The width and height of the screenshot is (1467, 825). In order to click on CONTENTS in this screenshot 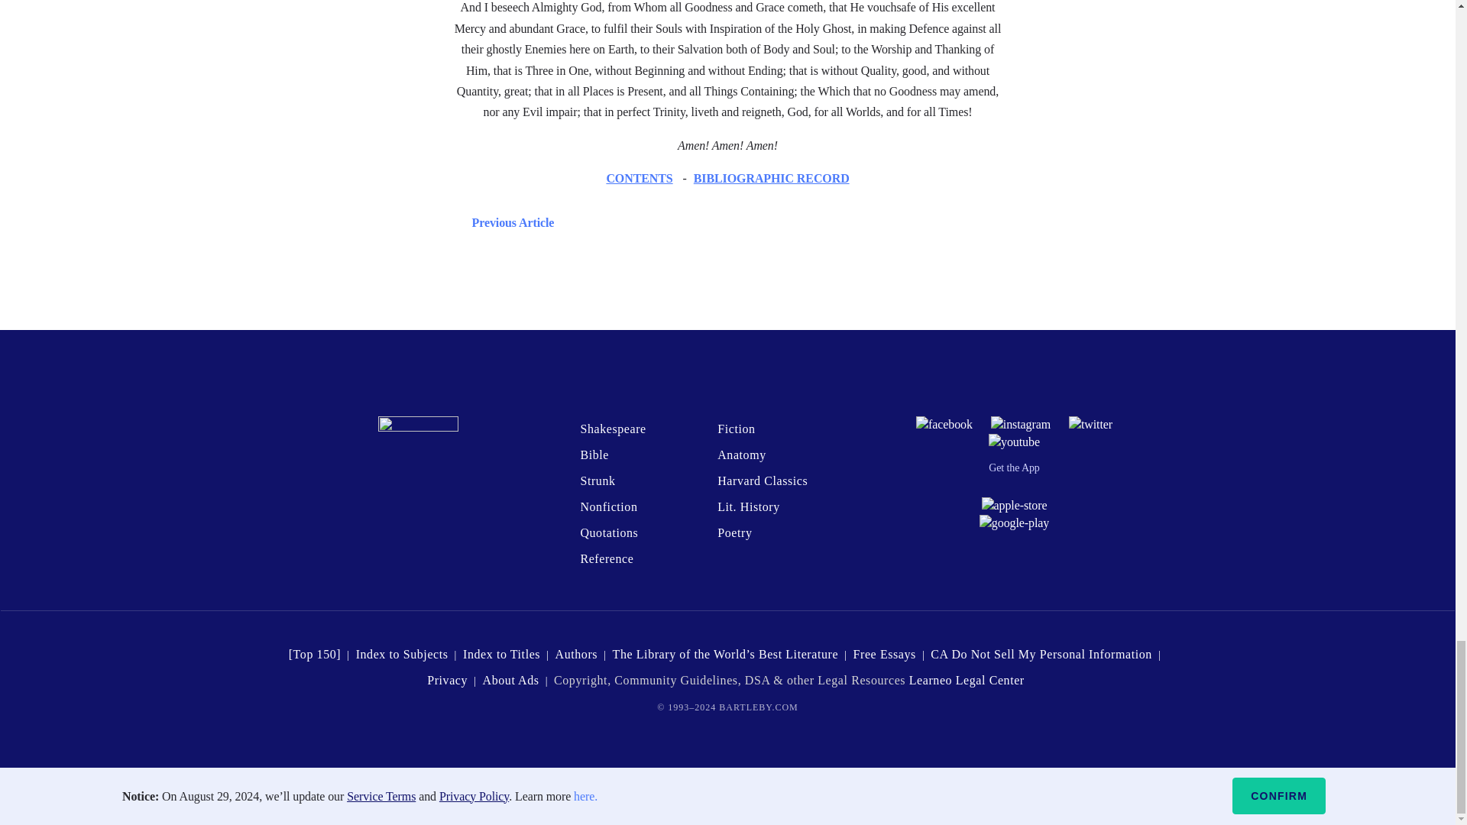, I will do `click(639, 177)`.